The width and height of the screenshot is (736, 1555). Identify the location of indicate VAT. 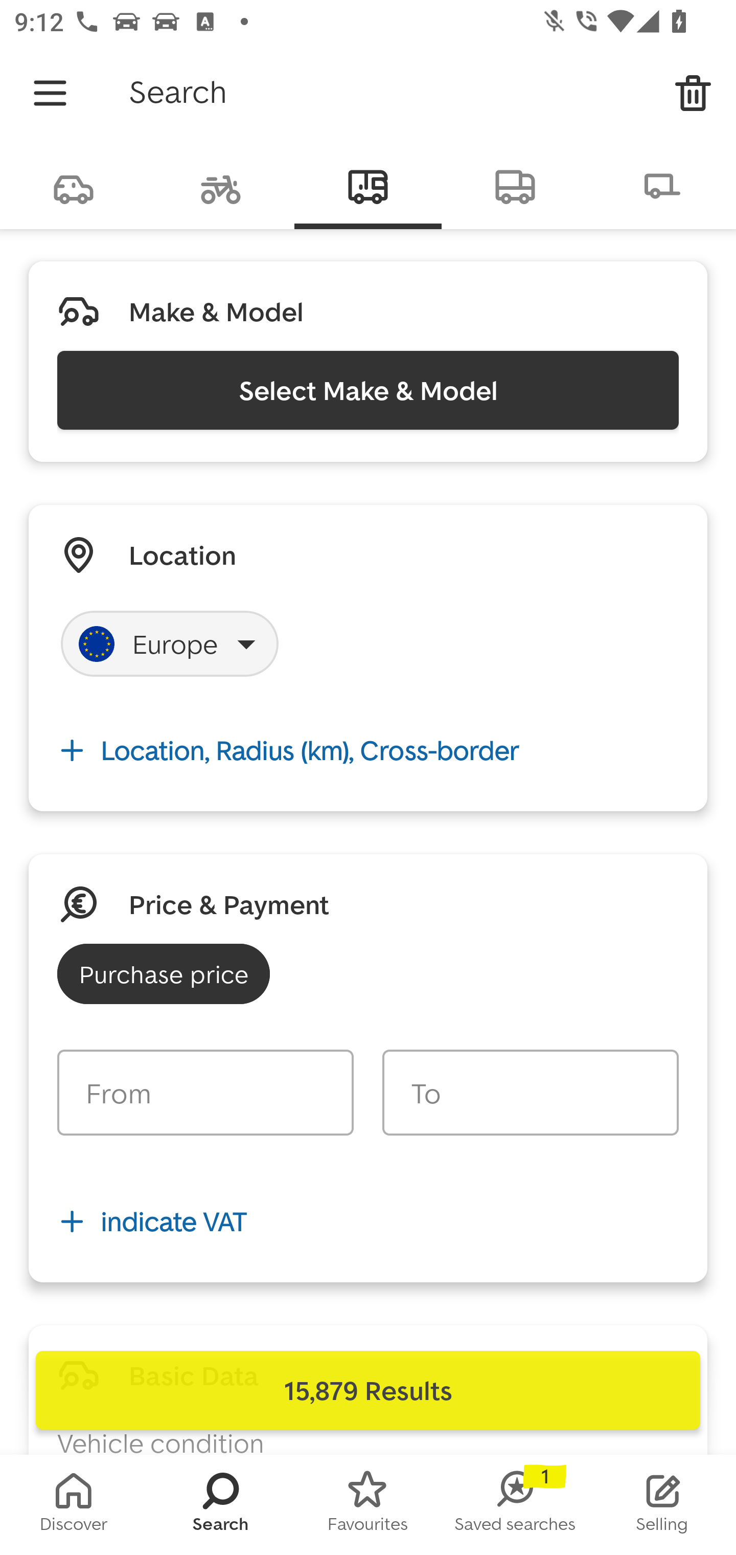
(368, 1221).